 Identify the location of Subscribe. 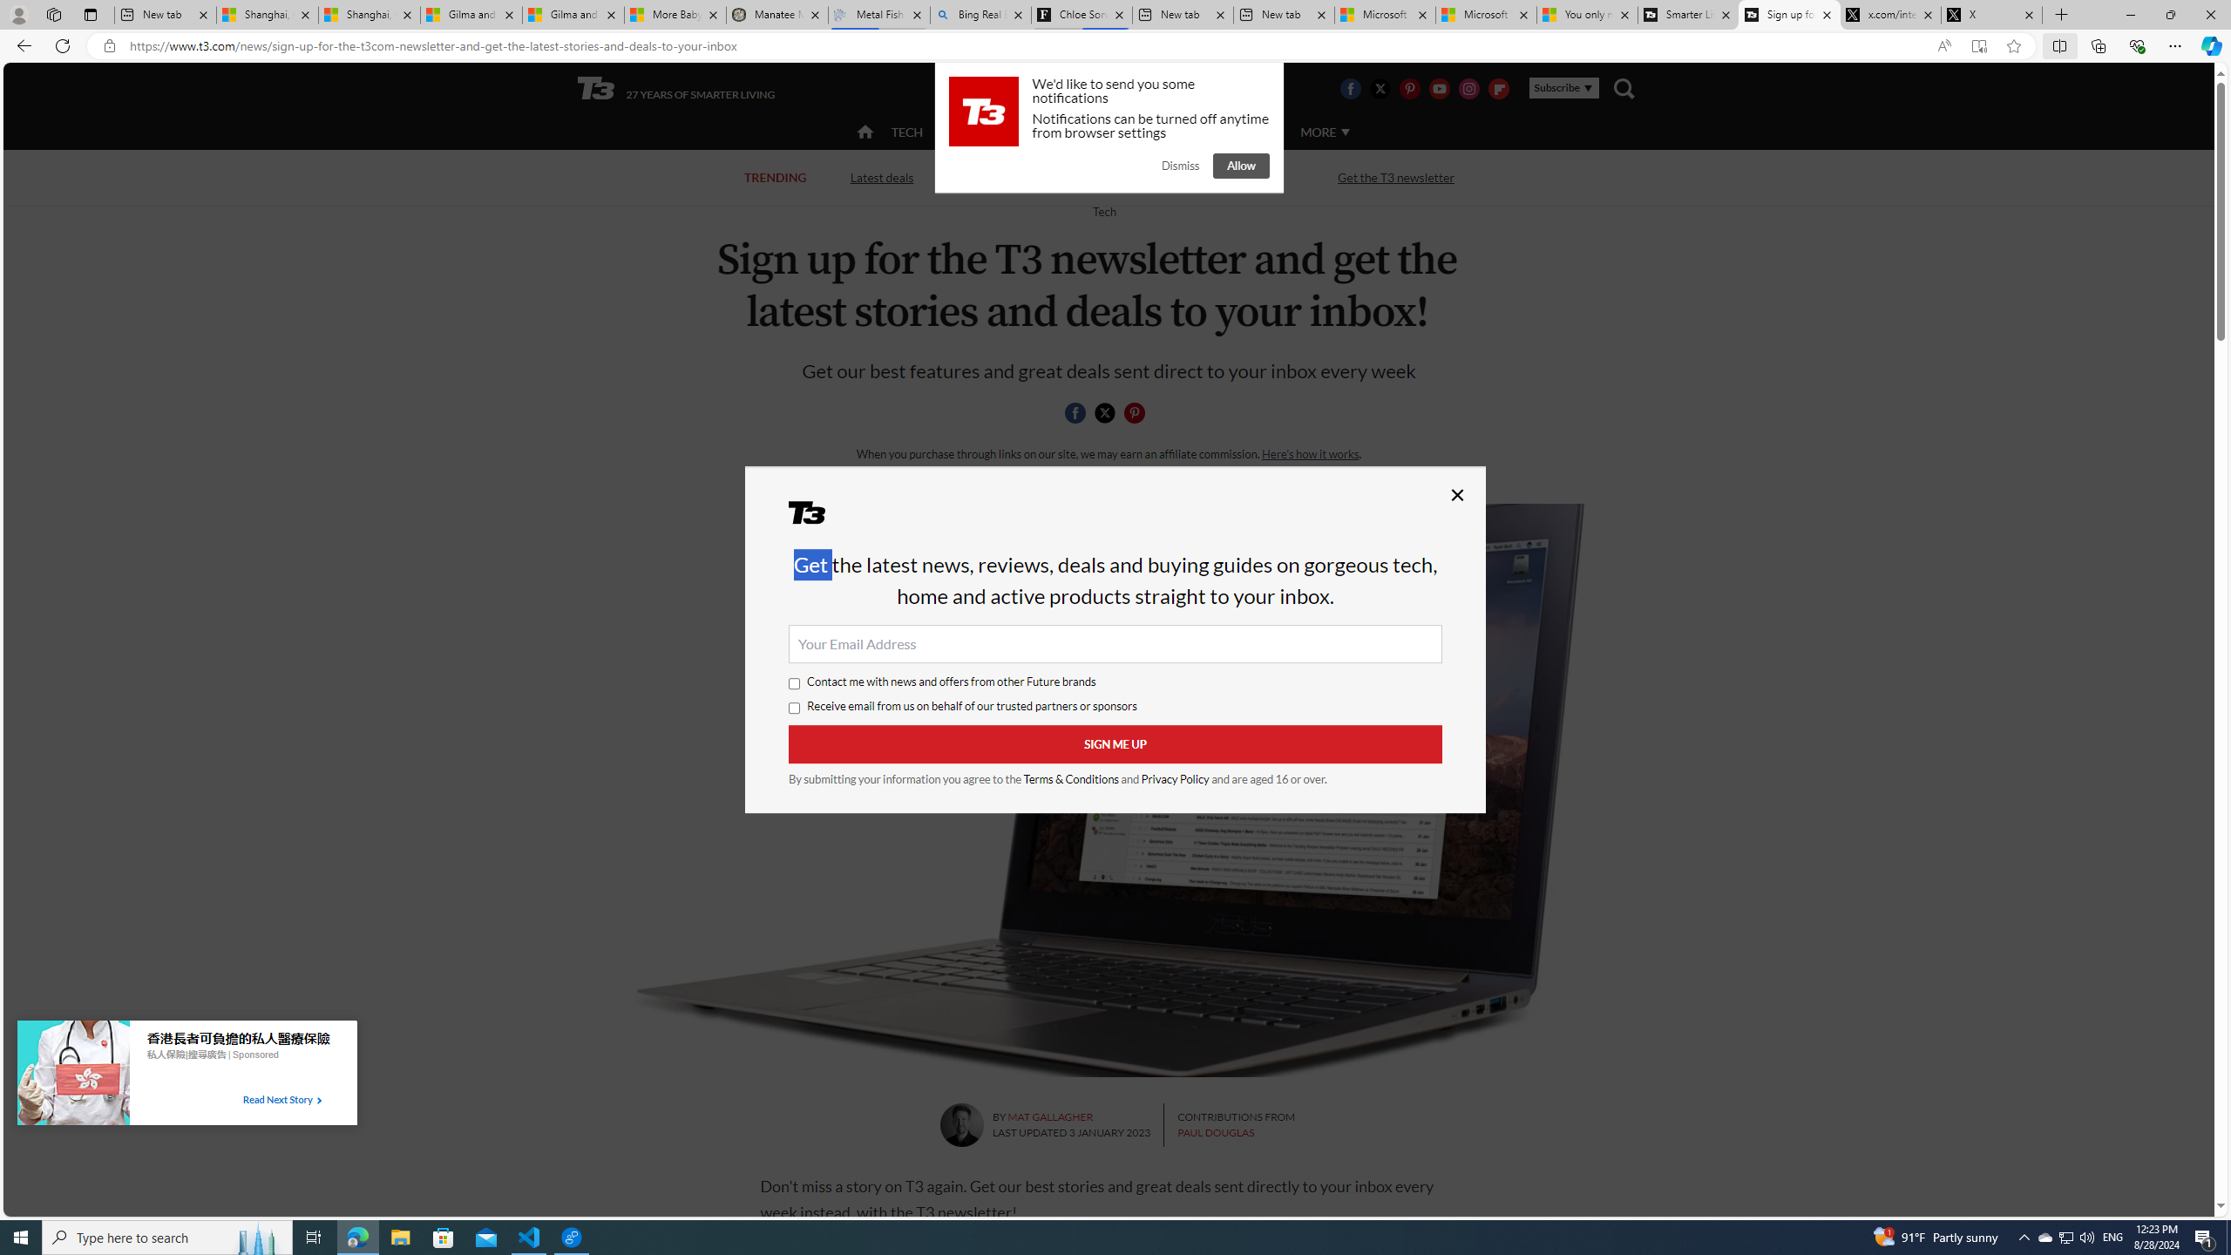
(1563, 87).